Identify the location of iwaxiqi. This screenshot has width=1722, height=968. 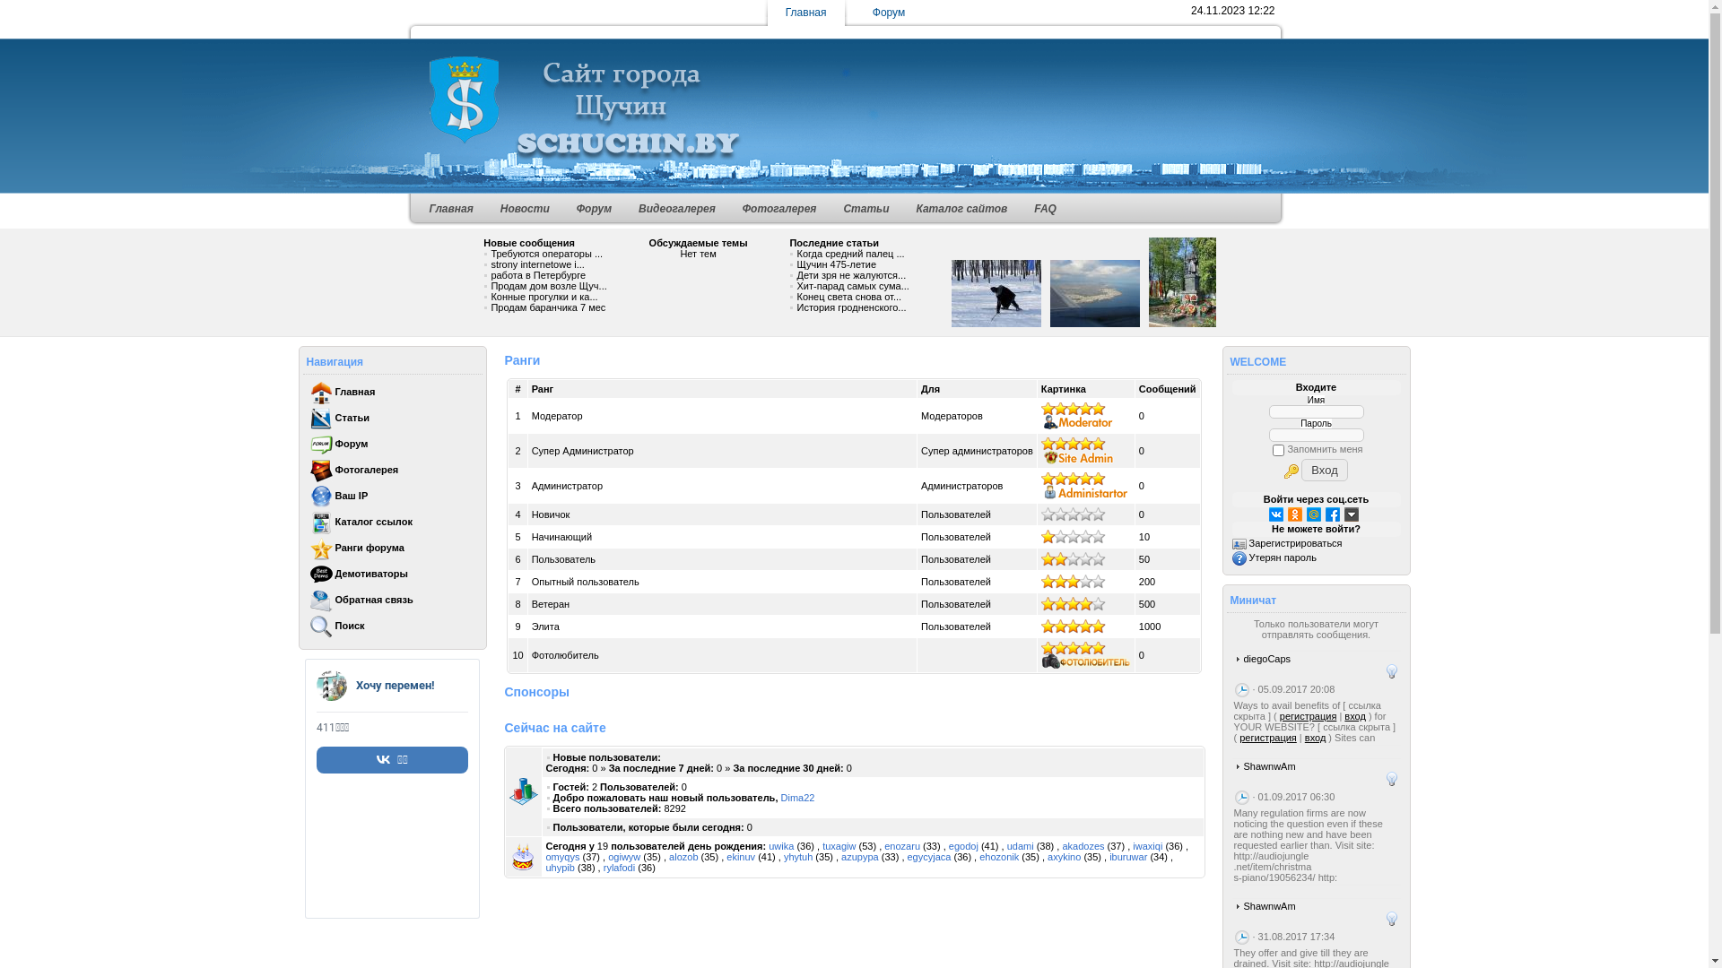
(1148, 846).